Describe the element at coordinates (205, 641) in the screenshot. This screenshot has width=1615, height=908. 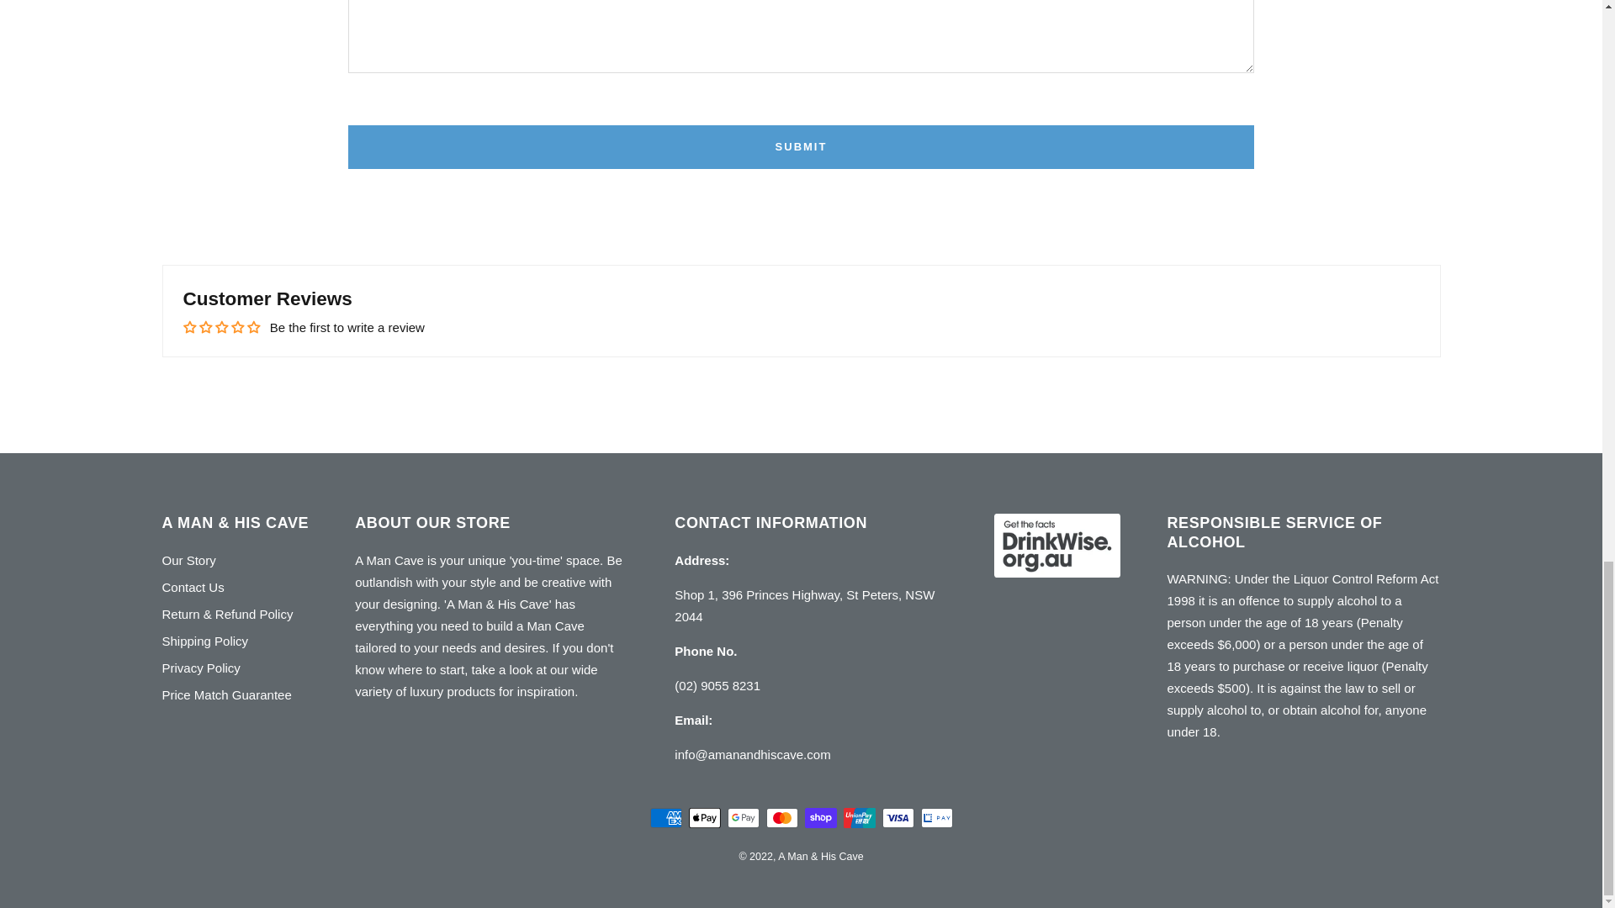
I see `Shipping Policy` at that location.